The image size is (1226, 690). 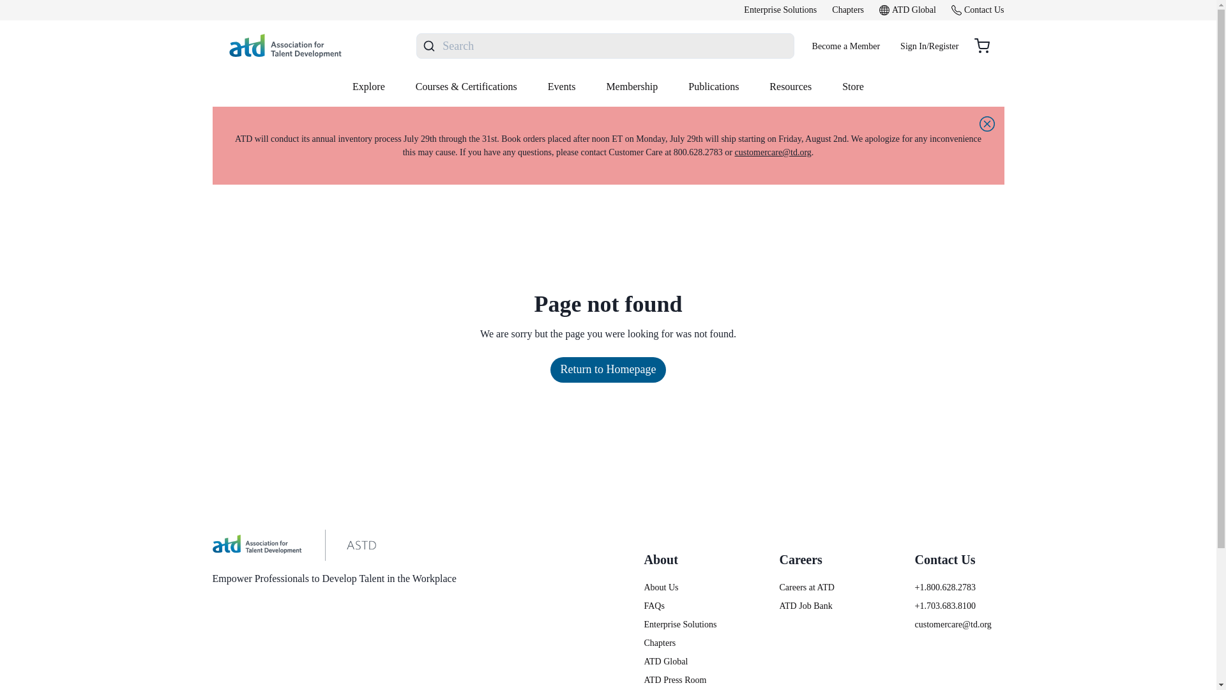 What do you see at coordinates (790, 87) in the screenshot?
I see `Resources` at bounding box center [790, 87].